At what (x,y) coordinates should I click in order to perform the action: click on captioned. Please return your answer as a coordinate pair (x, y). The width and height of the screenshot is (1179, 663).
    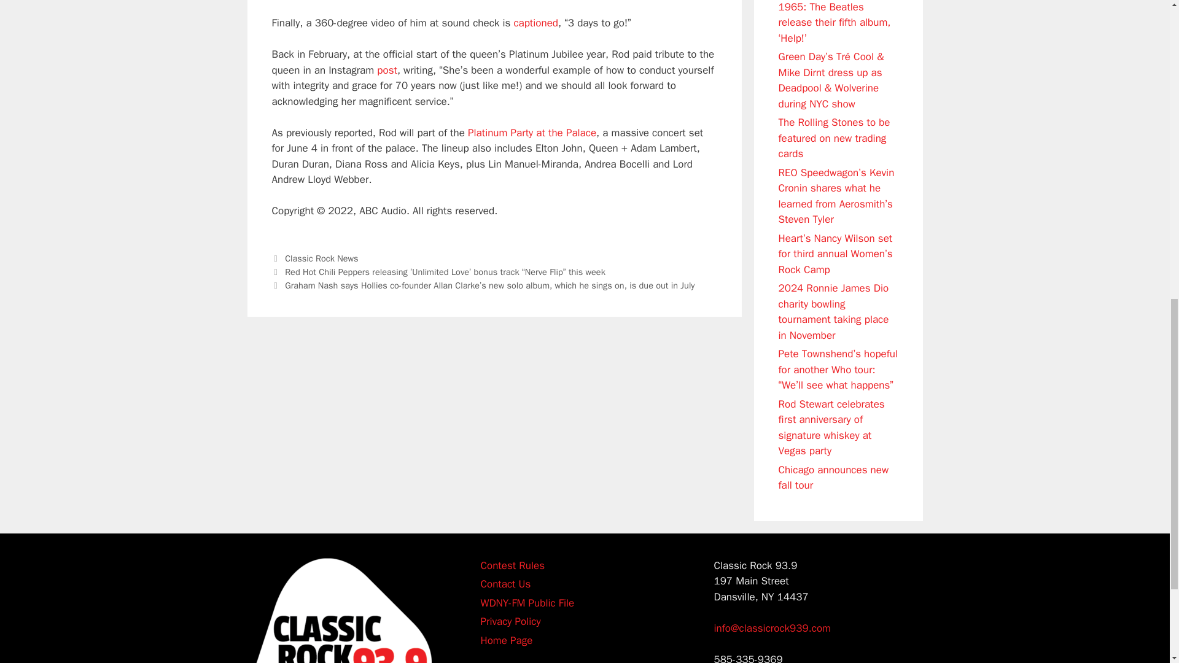
    Looking at the image, I should click on (535, 23).